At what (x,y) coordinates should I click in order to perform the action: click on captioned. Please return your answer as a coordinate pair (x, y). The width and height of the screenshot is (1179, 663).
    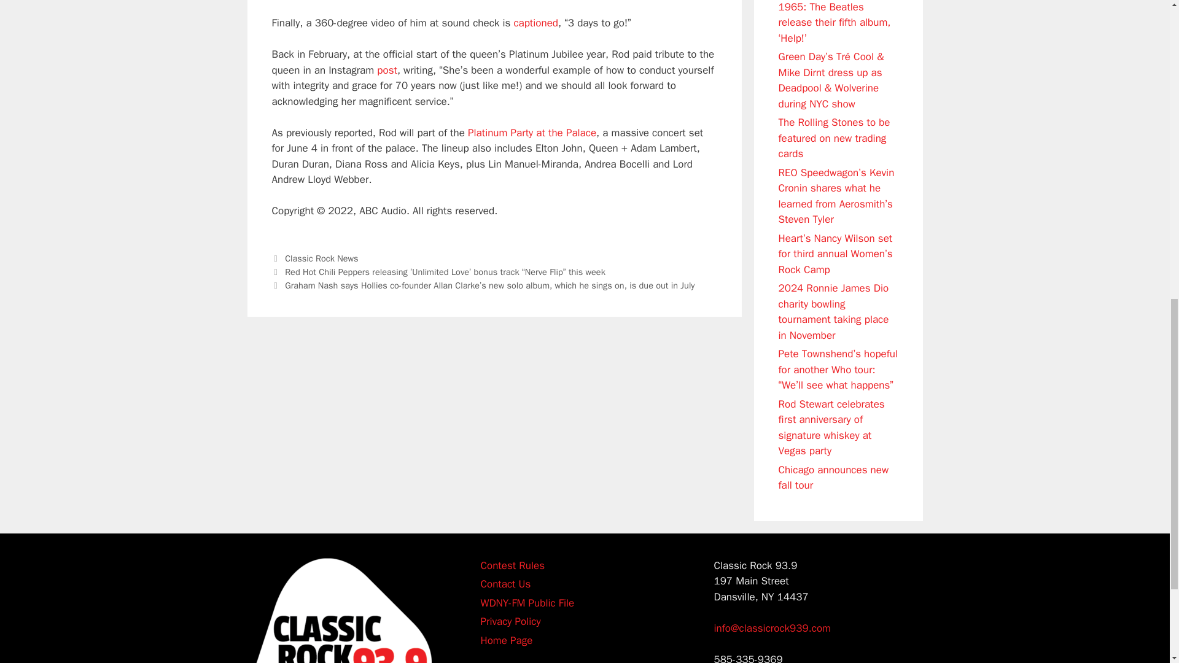
    Looking at the image, I should click on (535, 23).